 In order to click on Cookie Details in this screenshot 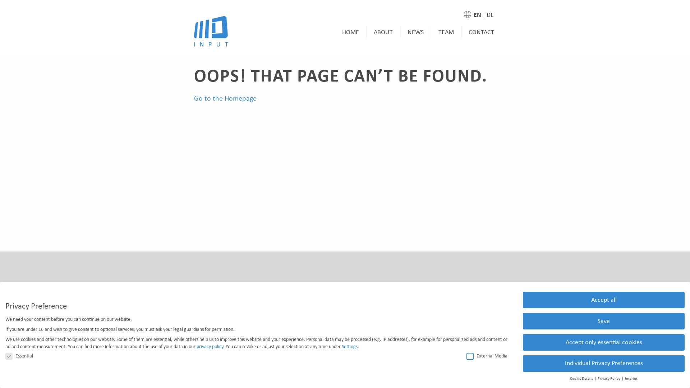, I will do `click(582, 379)`.